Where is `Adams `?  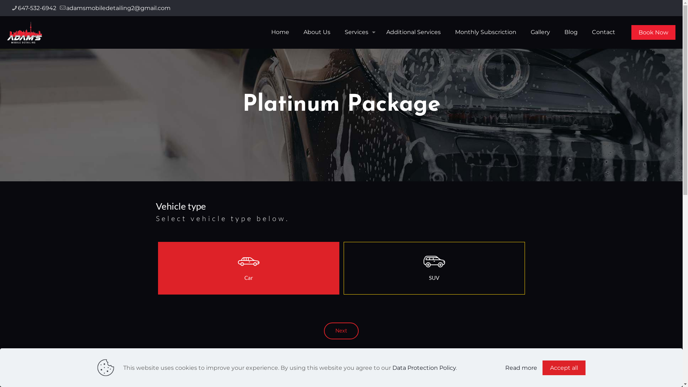
Adams  is located at coordinates (24, 32).